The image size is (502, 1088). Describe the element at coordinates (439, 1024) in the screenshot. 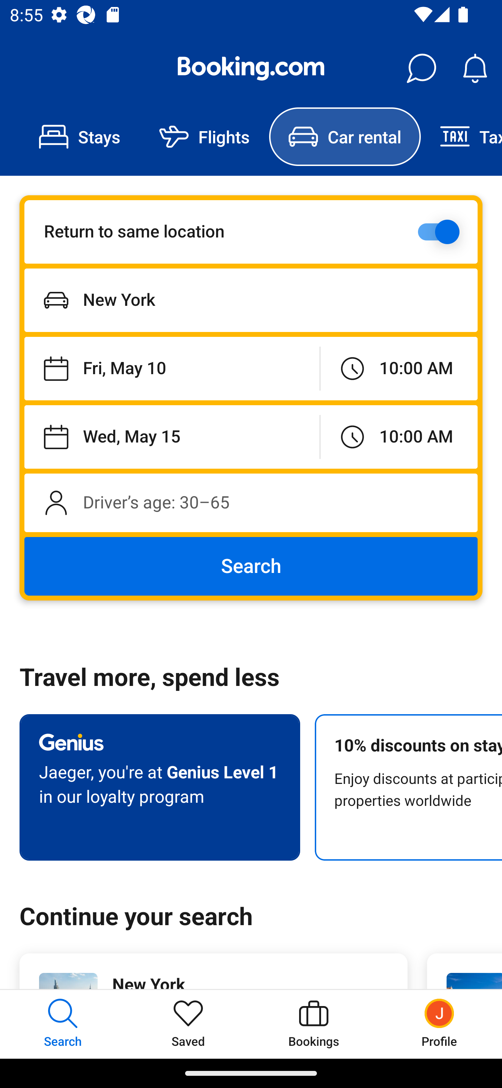

I see `Profile` at that location.